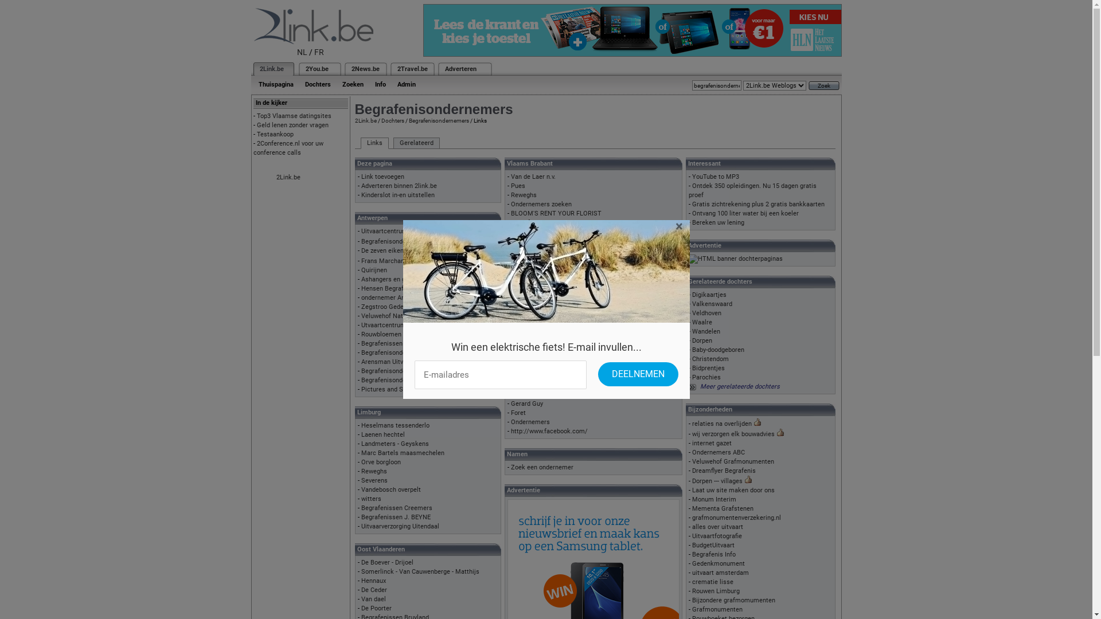 This screenshot has height=619, width=1101. Describe the element at coordinates (275, 134) in the screenshot. I see `Testaankoop` at that location.